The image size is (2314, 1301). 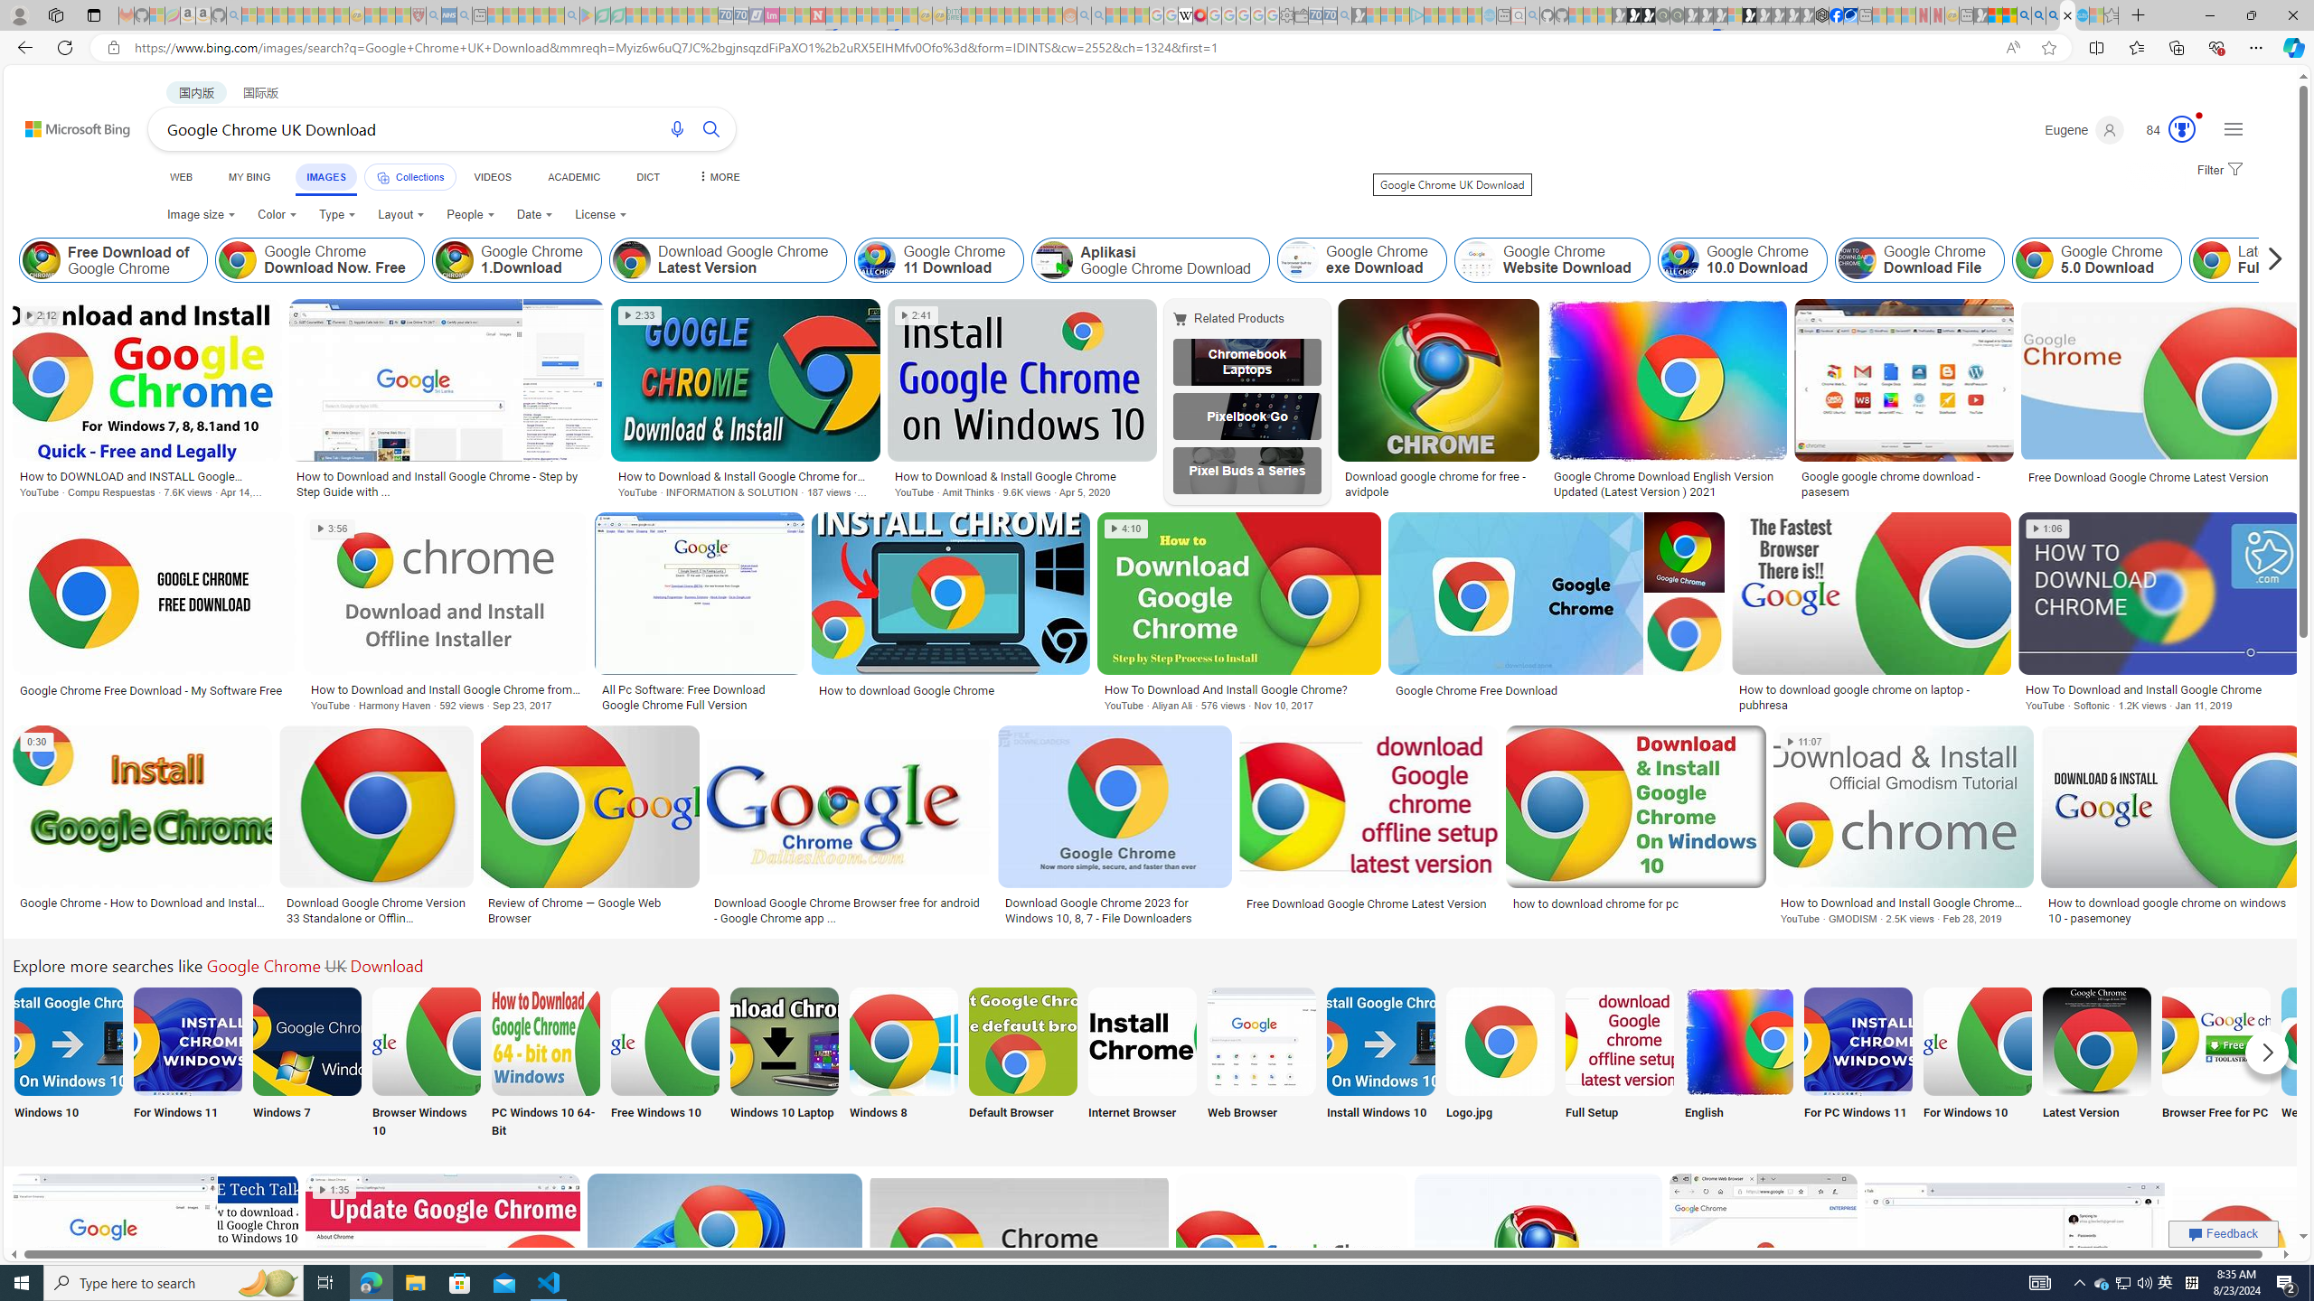 What do you see at coordinates (600, 215) in the screenshot?
I see `License` at bounding box center [600, 215].